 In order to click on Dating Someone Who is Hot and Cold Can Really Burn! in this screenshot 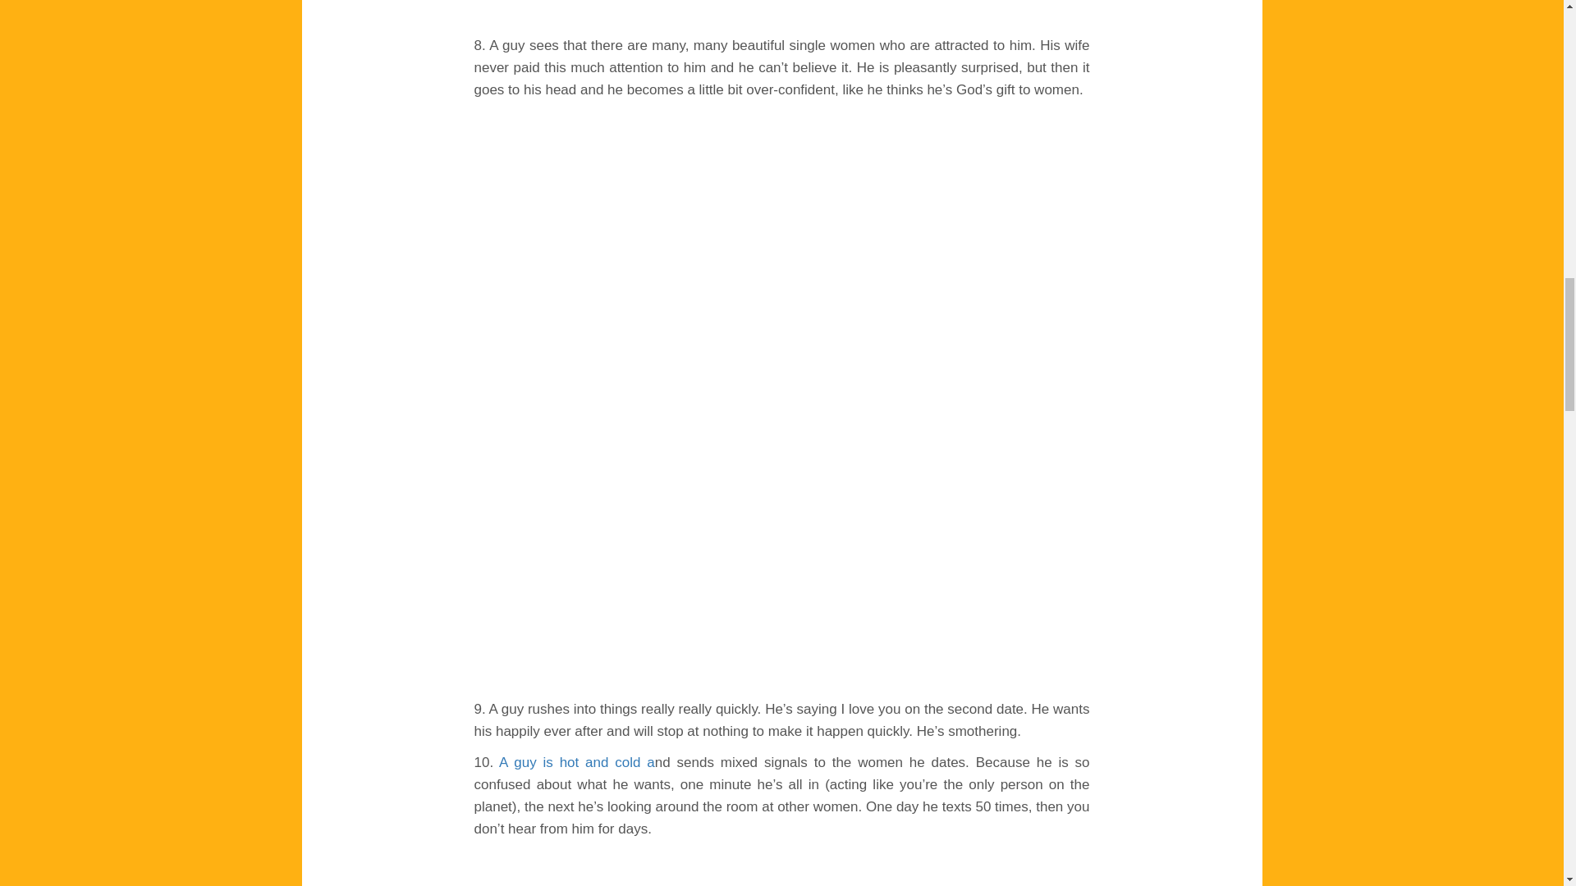, I will do `click(577, 762)`.